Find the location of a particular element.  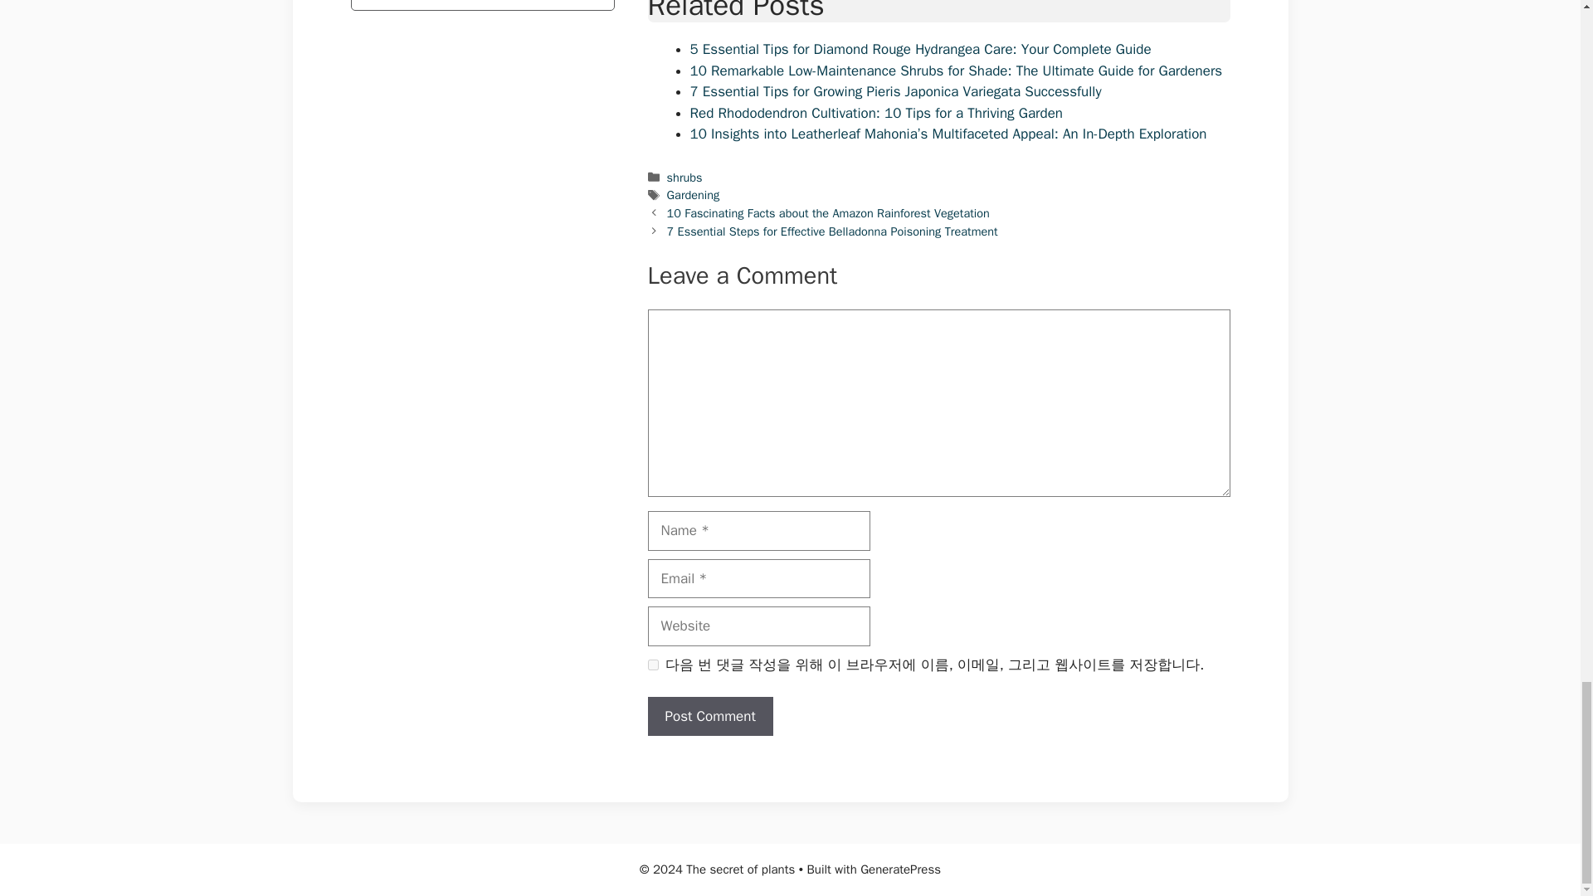

Post Comment is located at coordinates (709, 717).